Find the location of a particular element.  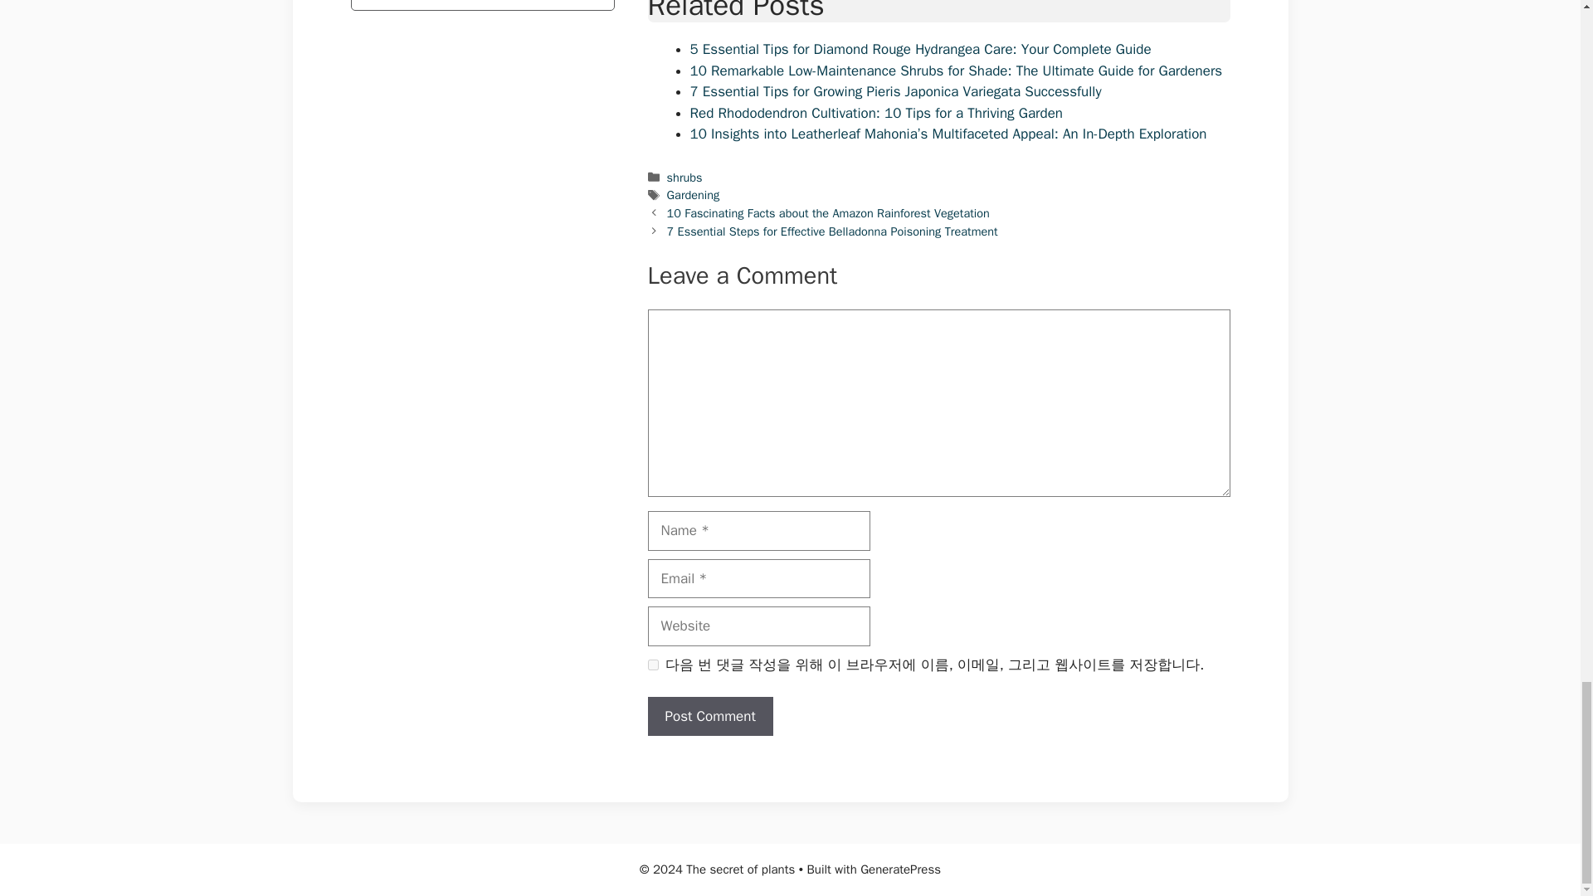

Post Comment is located at coordinates (709, 717).